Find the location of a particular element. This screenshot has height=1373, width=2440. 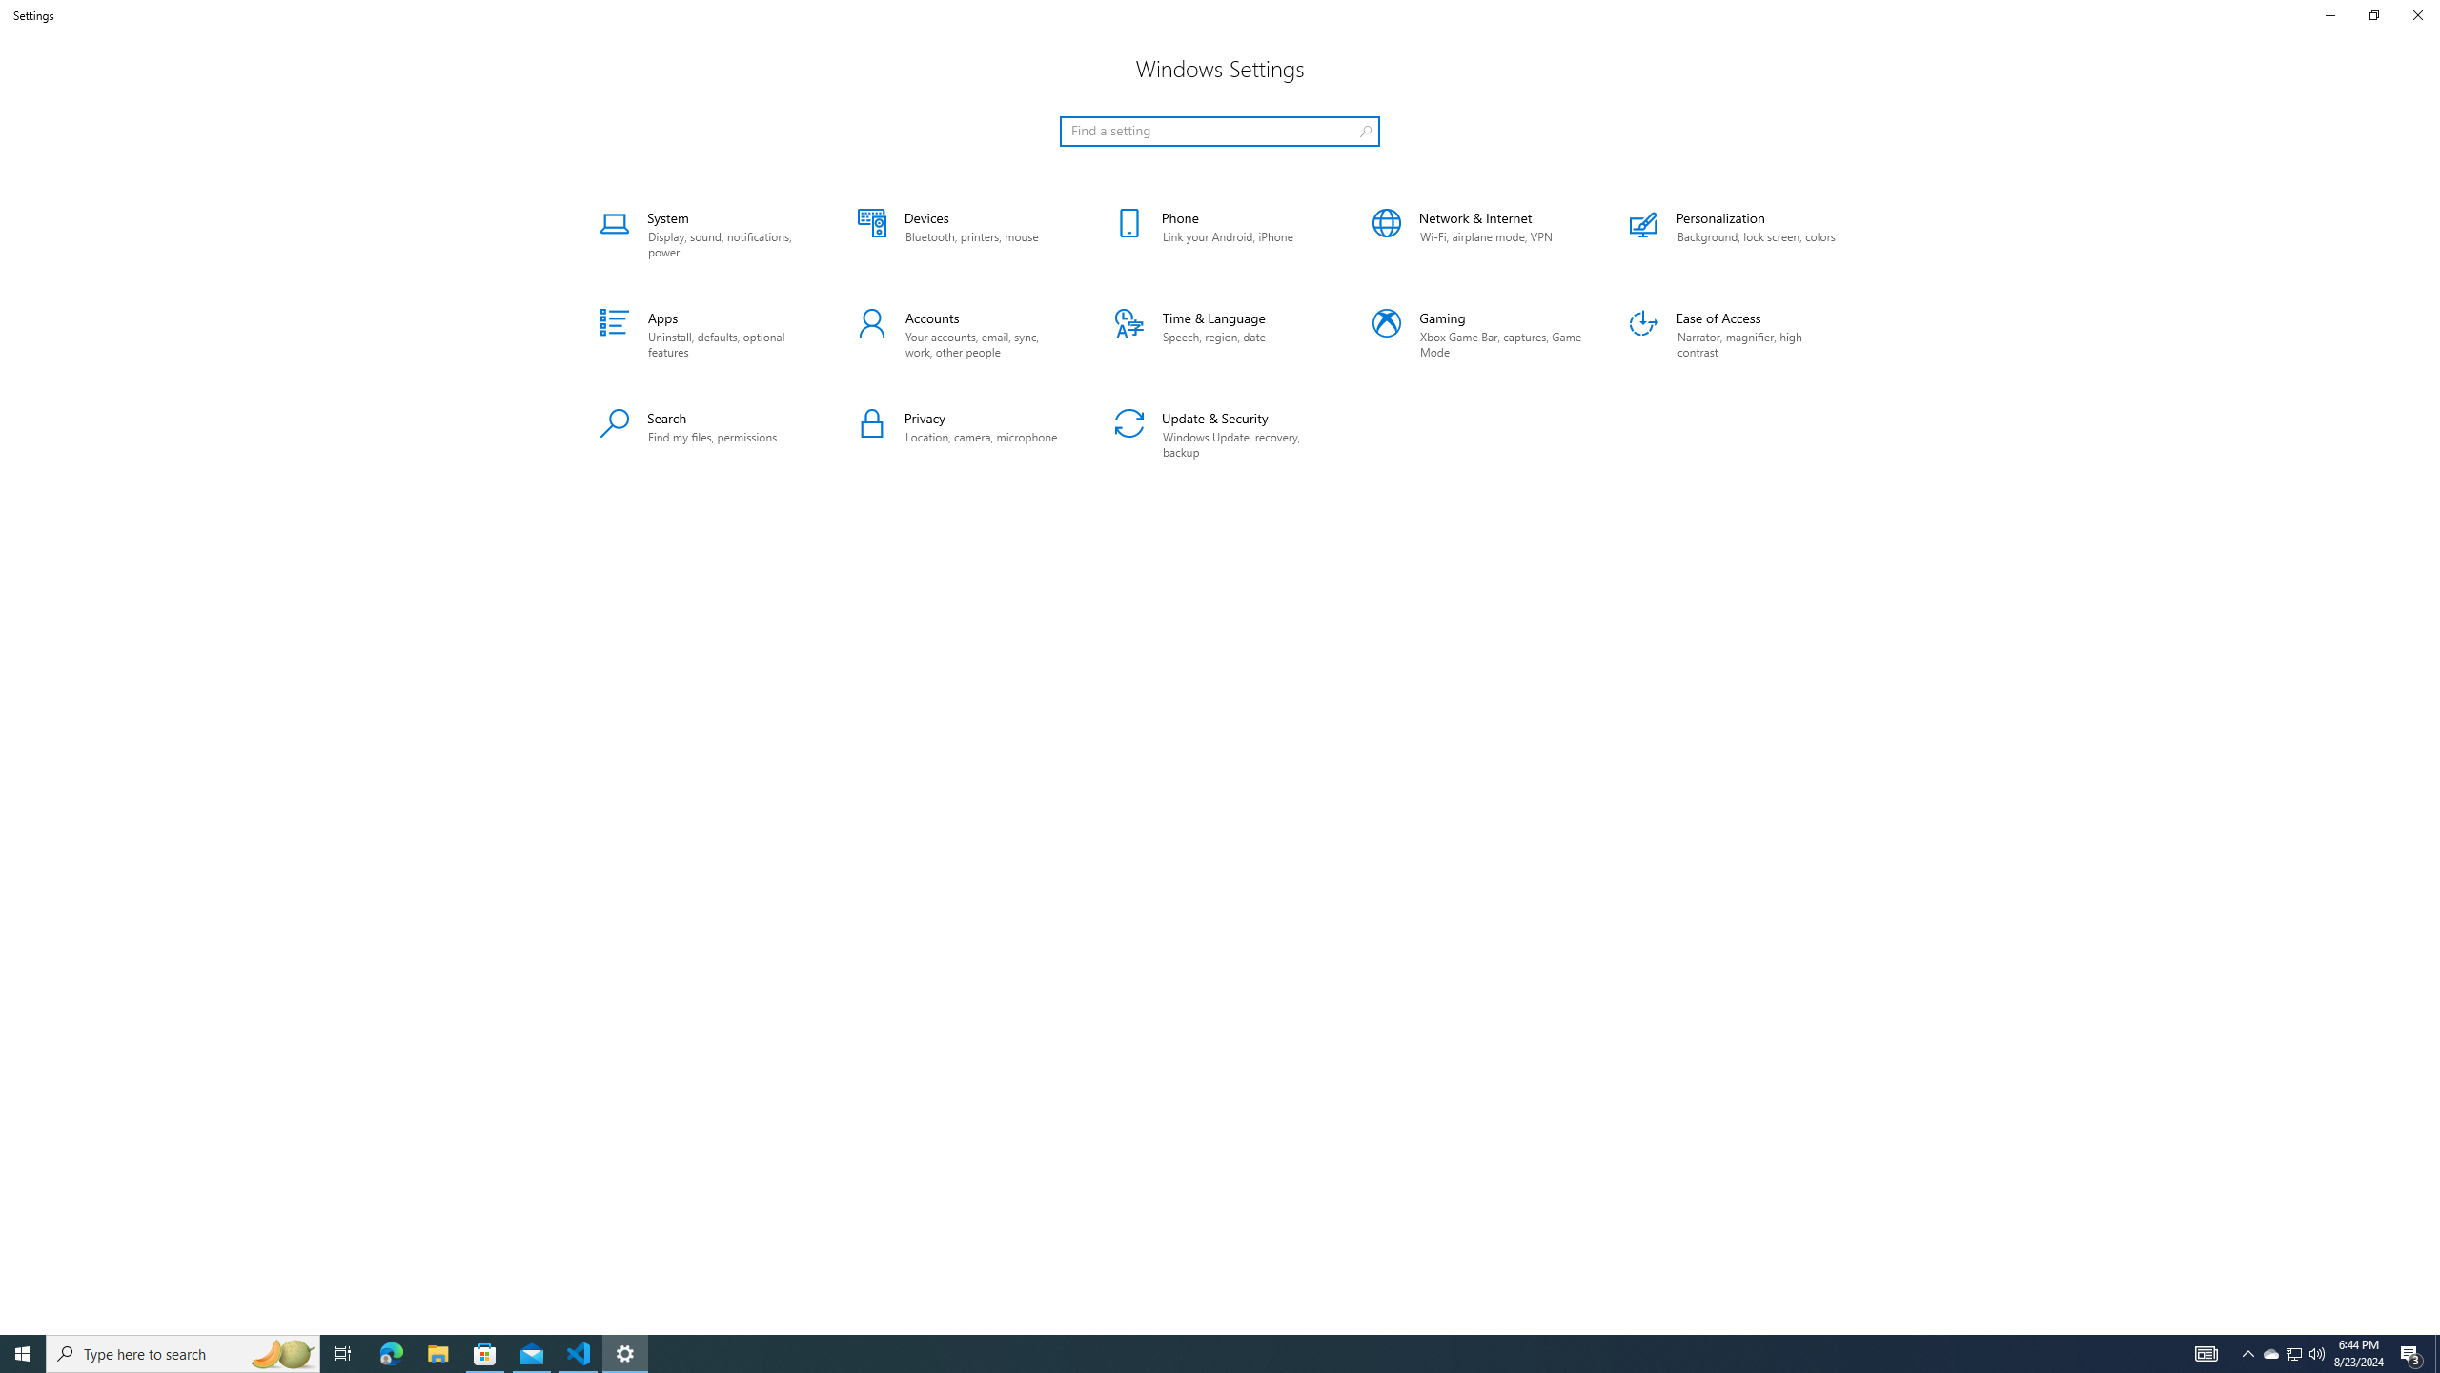

Personalization is located at coordinates (1735, 235).